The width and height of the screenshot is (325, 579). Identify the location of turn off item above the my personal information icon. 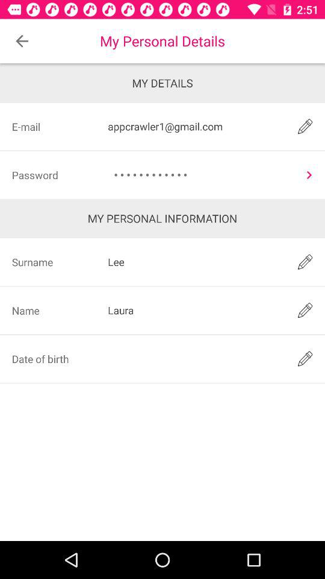
(201, 175).